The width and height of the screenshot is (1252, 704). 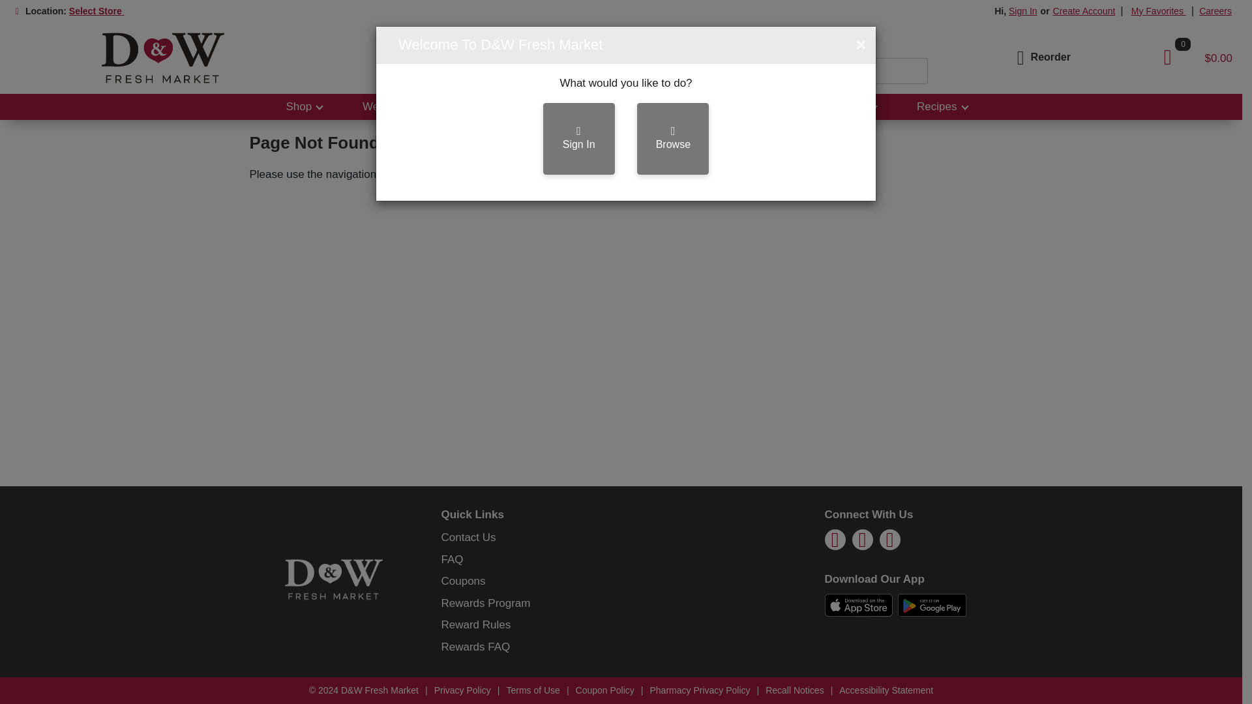 I want to click on youtube, so click(x=889, y=544).